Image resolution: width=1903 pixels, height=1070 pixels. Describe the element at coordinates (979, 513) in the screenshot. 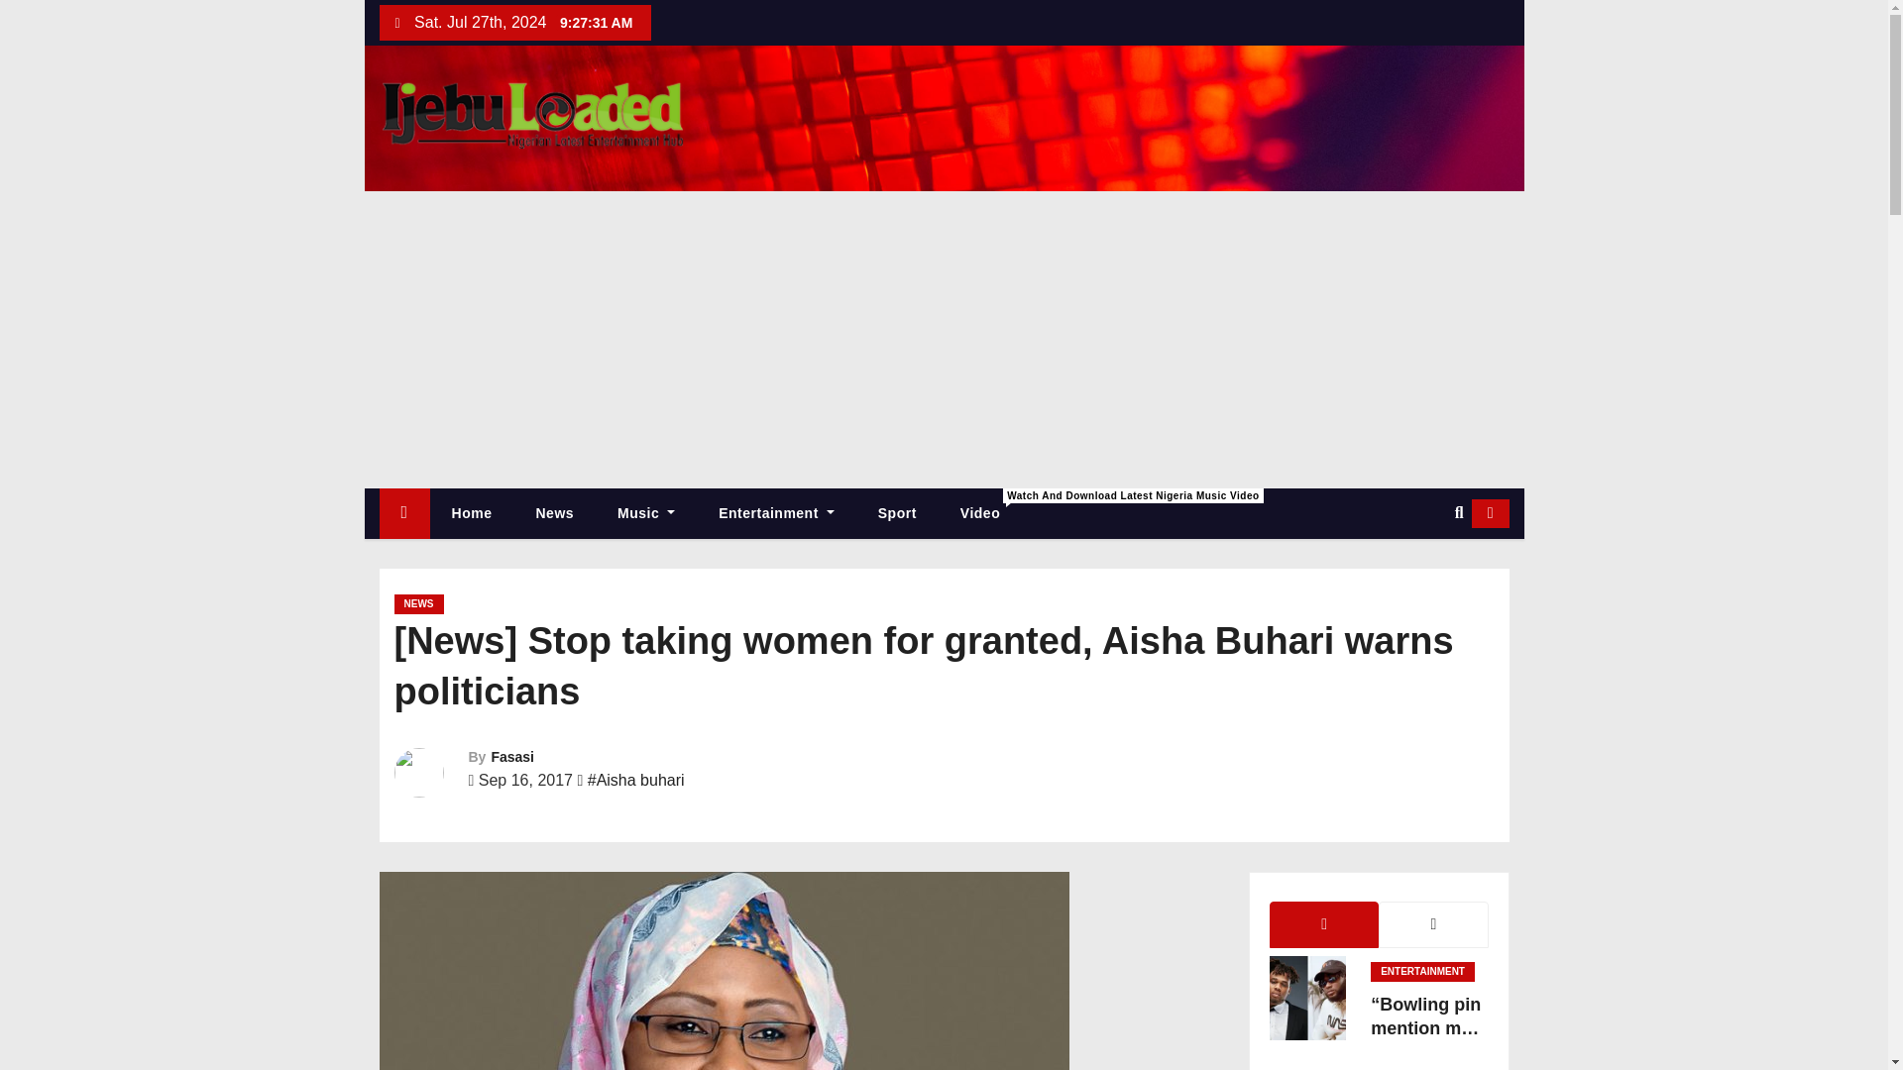

I see `Home` at that location.